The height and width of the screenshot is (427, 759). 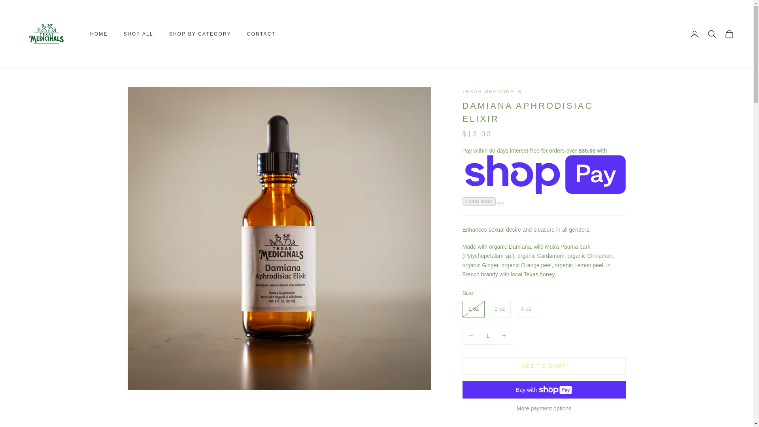 What do you see at coordinates (694, 34) in the screenshot?
I see `Open account page` at bounding box center [694, 34].